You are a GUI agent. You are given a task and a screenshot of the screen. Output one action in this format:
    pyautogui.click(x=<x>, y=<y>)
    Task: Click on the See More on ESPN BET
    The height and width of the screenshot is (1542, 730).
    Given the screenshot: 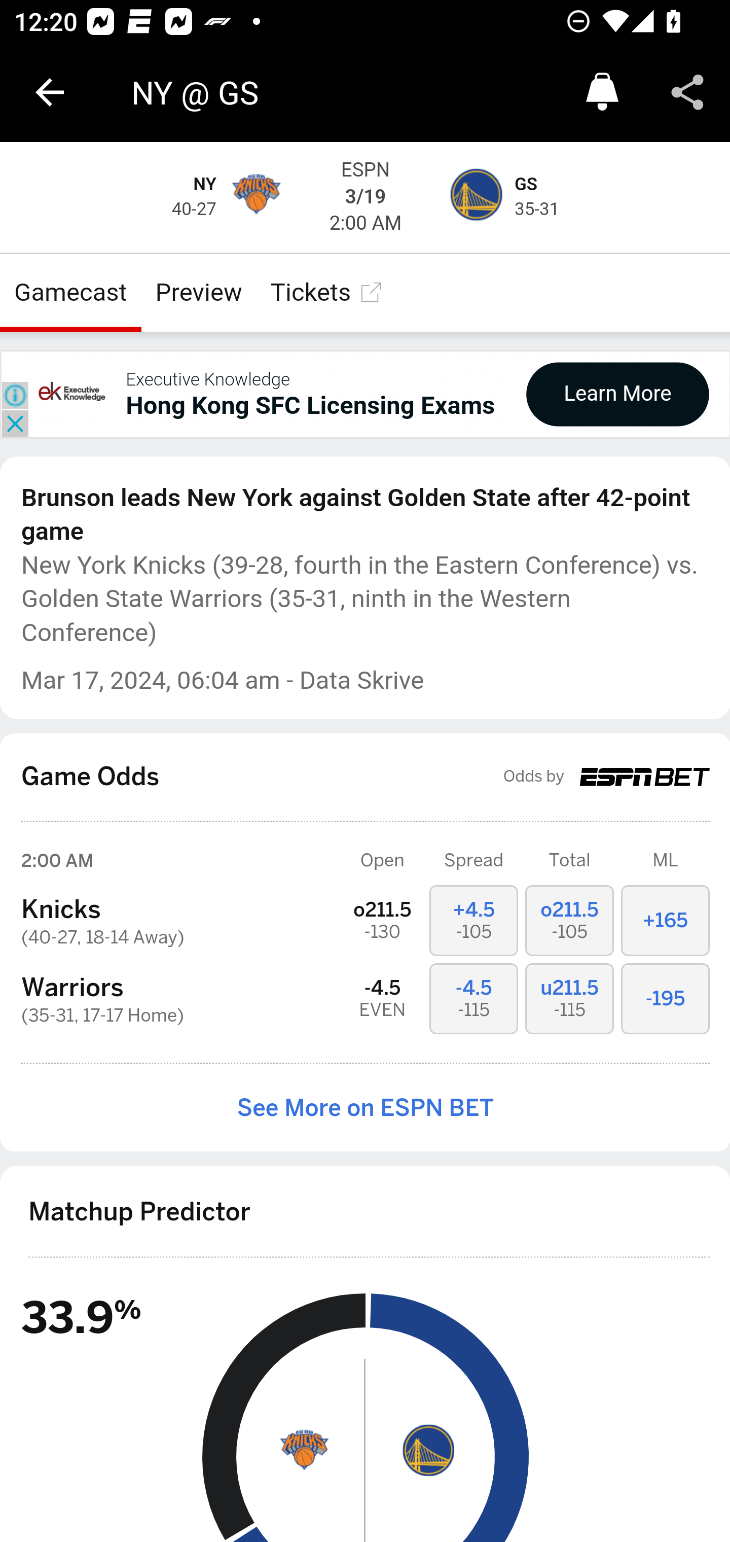 What is the action you would take?
    pyautogui.click(x=365, y=1108)
    